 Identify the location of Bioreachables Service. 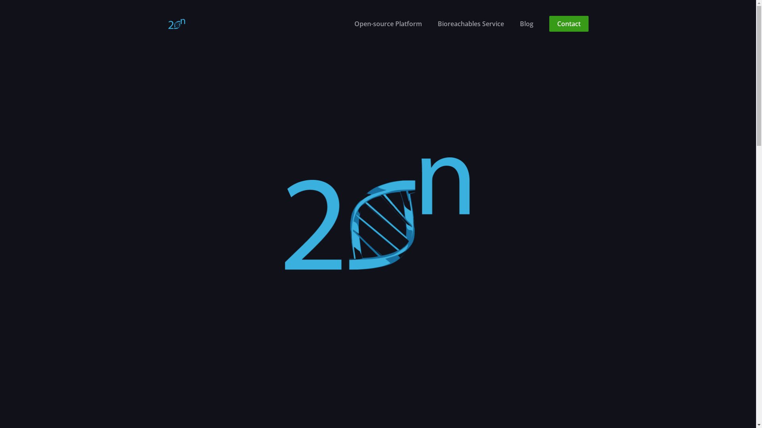
(471, 24).